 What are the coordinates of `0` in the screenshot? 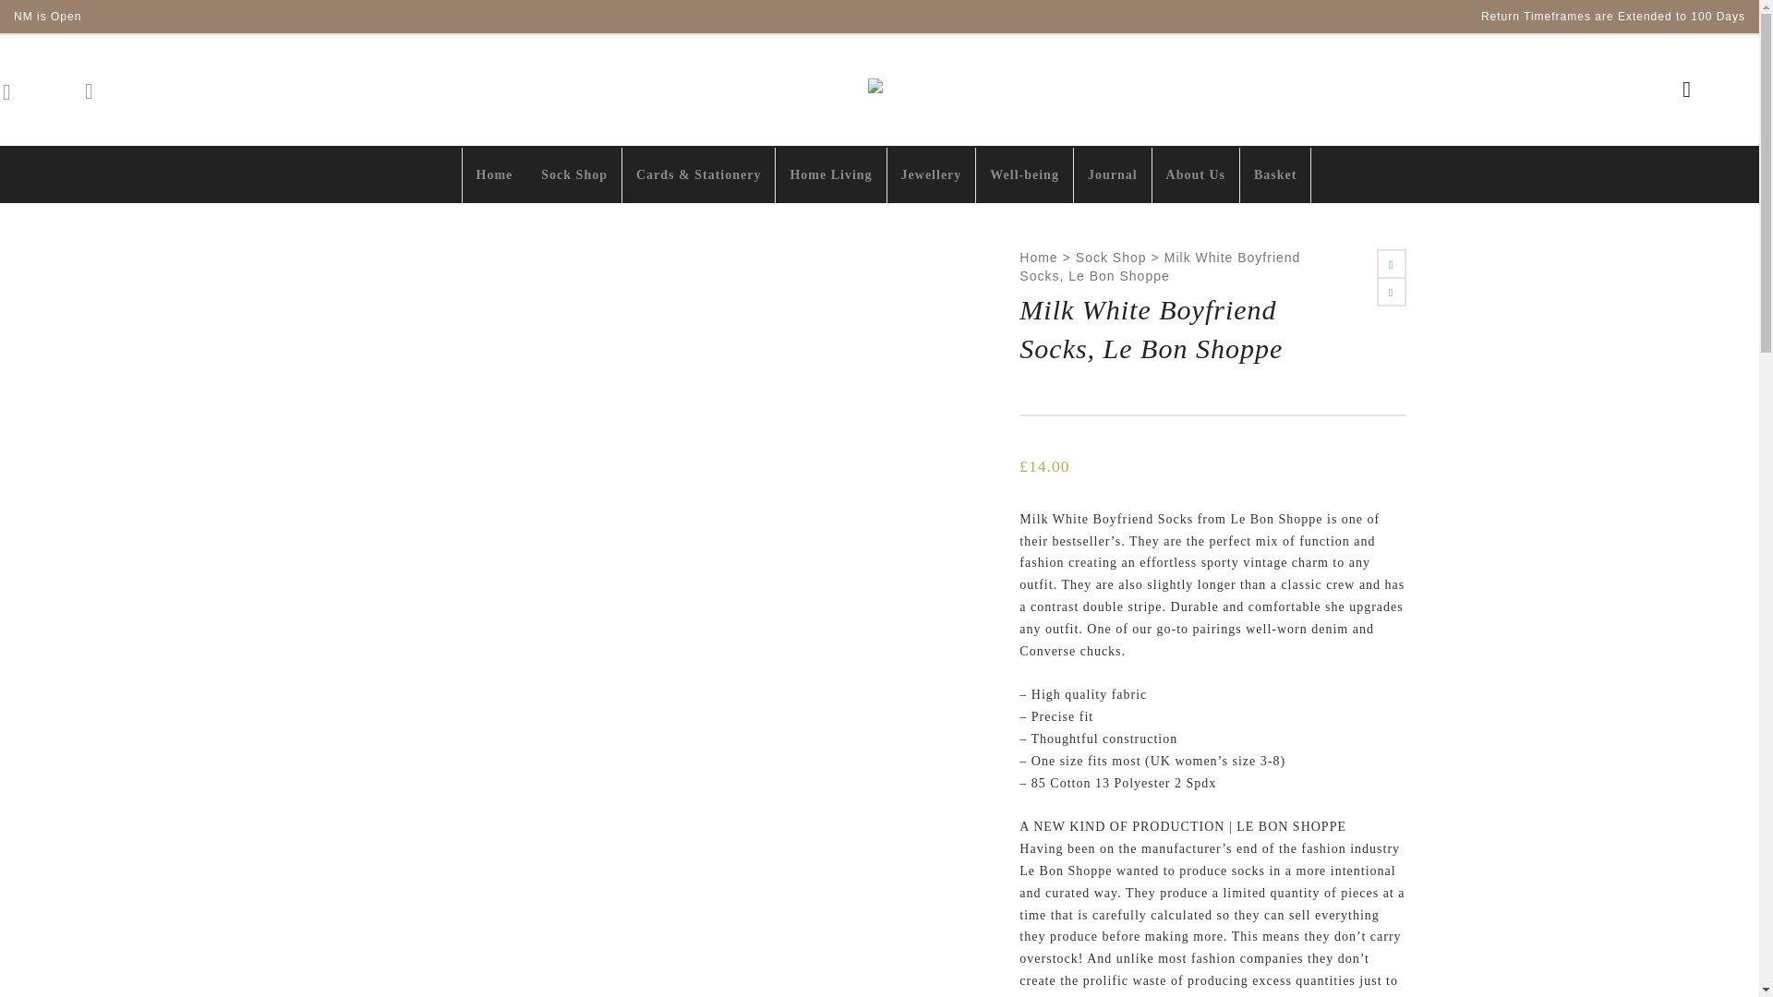 It's located at (13, 90).